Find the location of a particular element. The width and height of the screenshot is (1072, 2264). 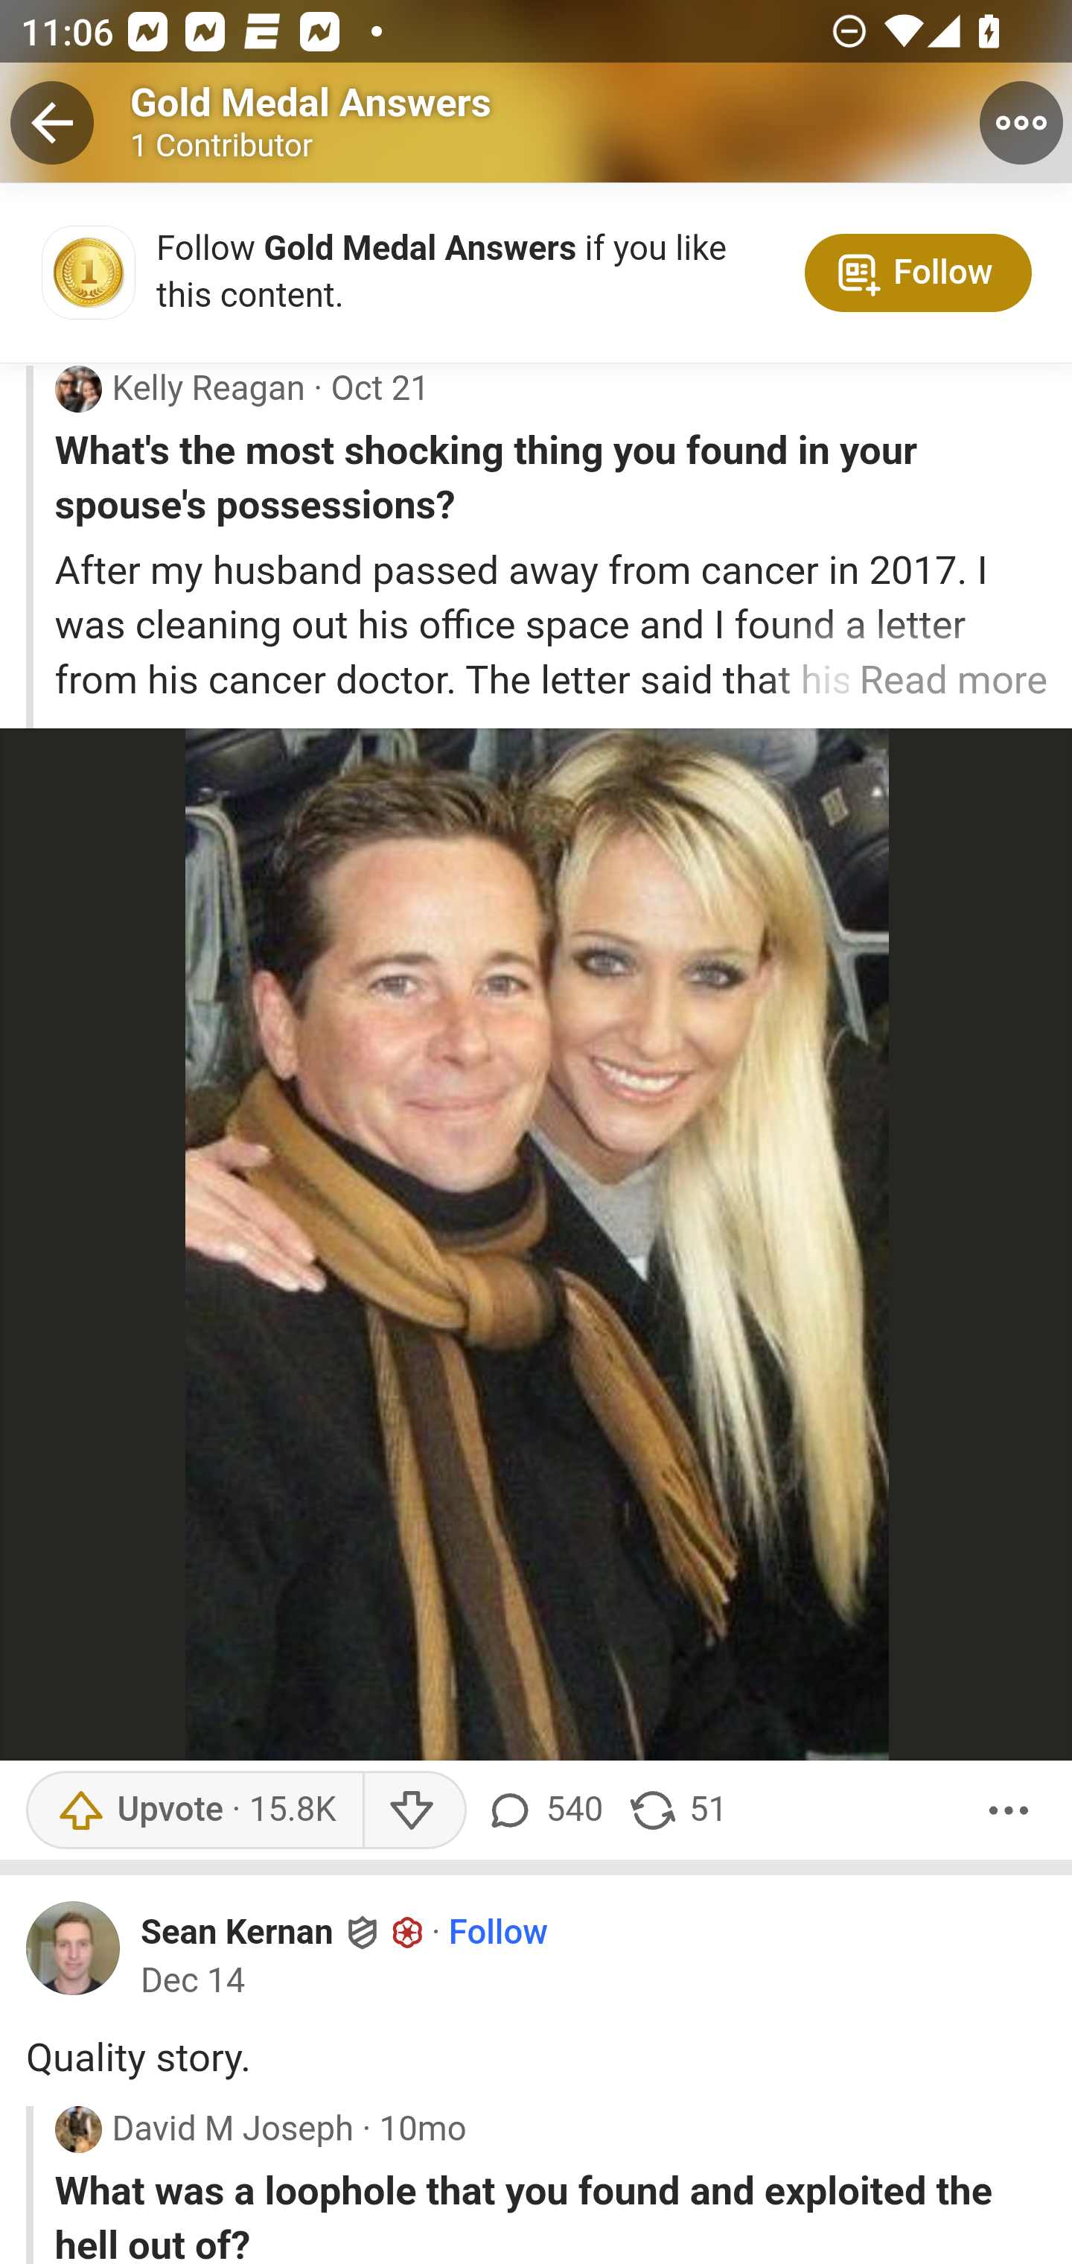

Space subscriber is located at coordinates (408, 1934).